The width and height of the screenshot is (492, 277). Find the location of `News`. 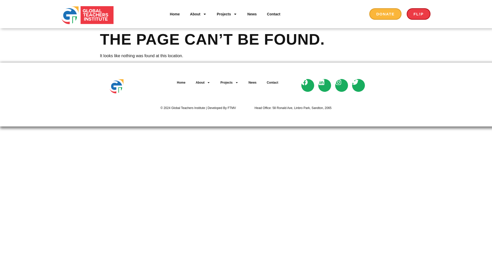

News is located at coordinates (252, 14).